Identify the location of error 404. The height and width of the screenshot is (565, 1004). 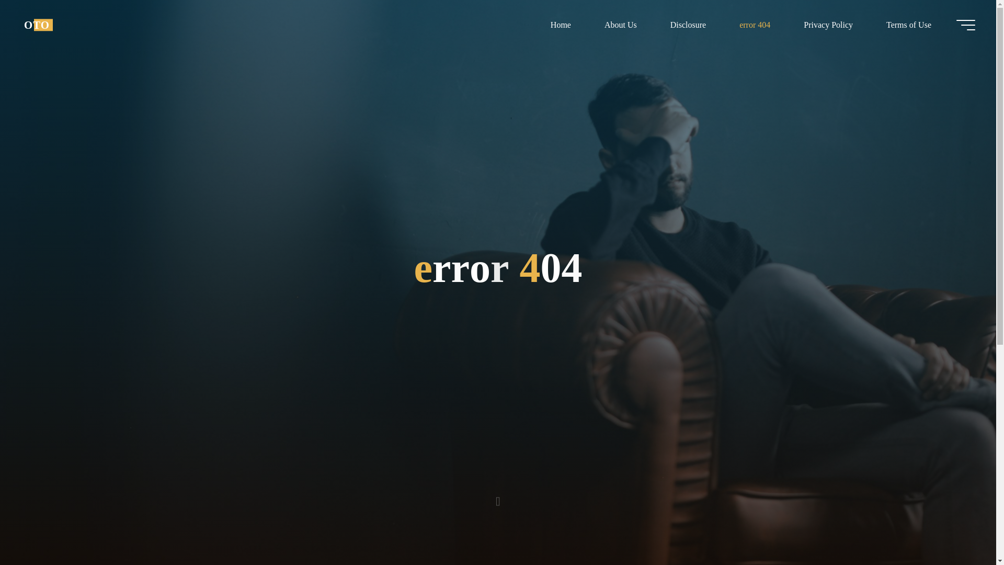
(755, 25).